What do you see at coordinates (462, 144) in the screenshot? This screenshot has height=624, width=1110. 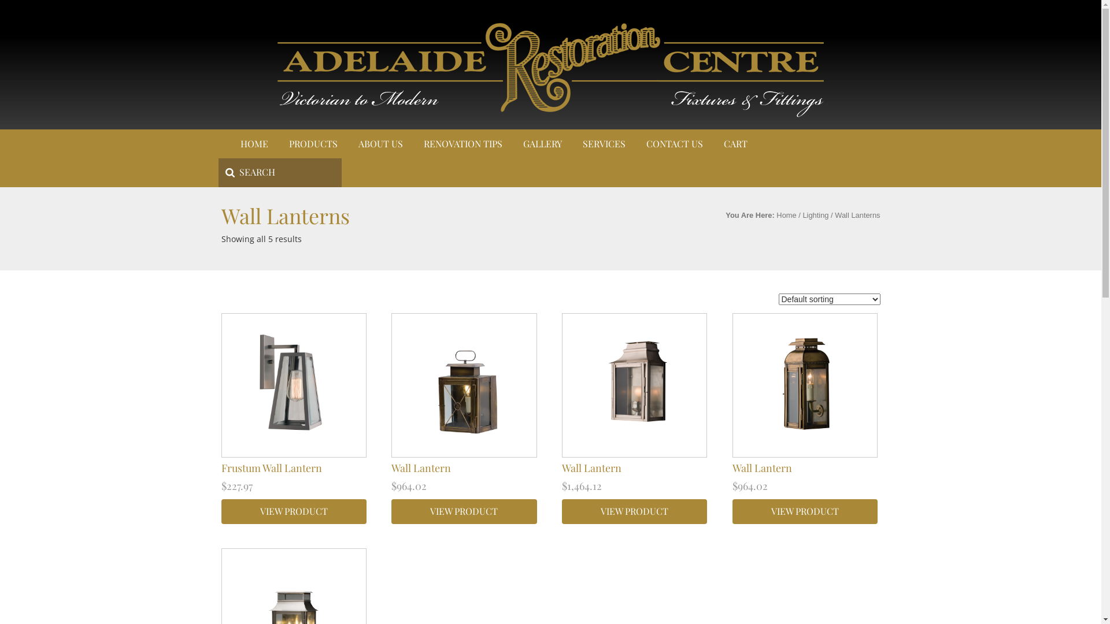 I see `RENOVATION TIPS` at bounding box center [462, 144].